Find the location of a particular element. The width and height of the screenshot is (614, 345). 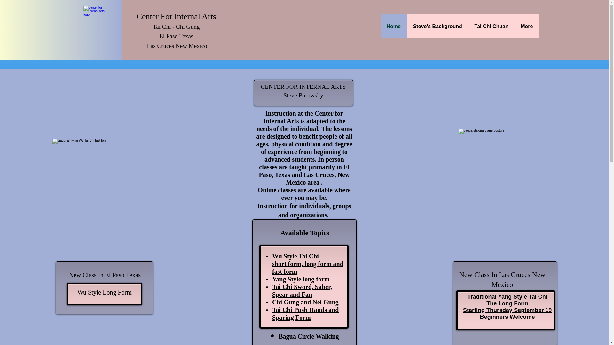

Steve's Background is located at coordinates (437, 26).